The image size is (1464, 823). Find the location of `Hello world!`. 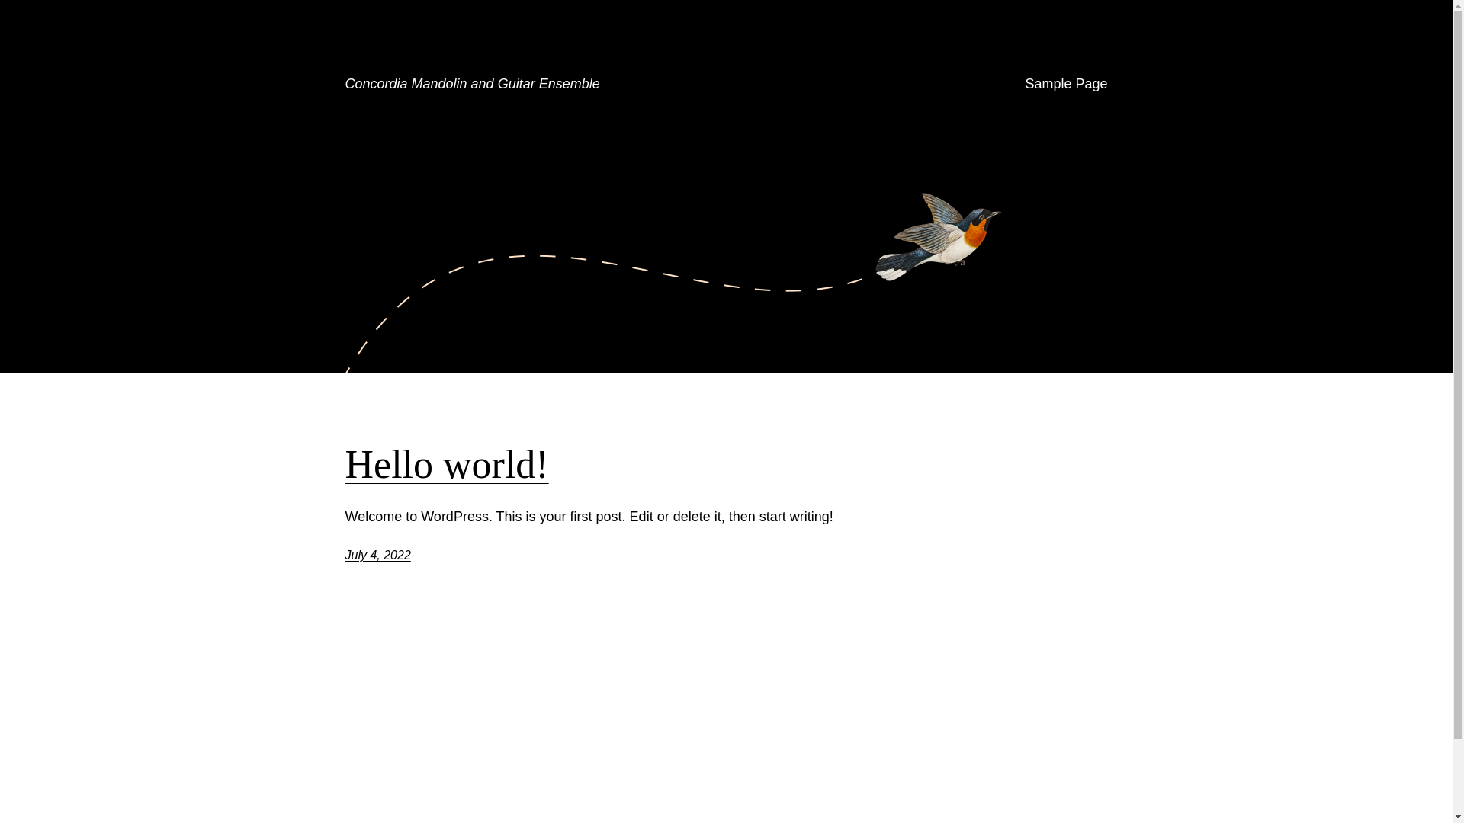

Hello world! is located at coordinates (447, 465).